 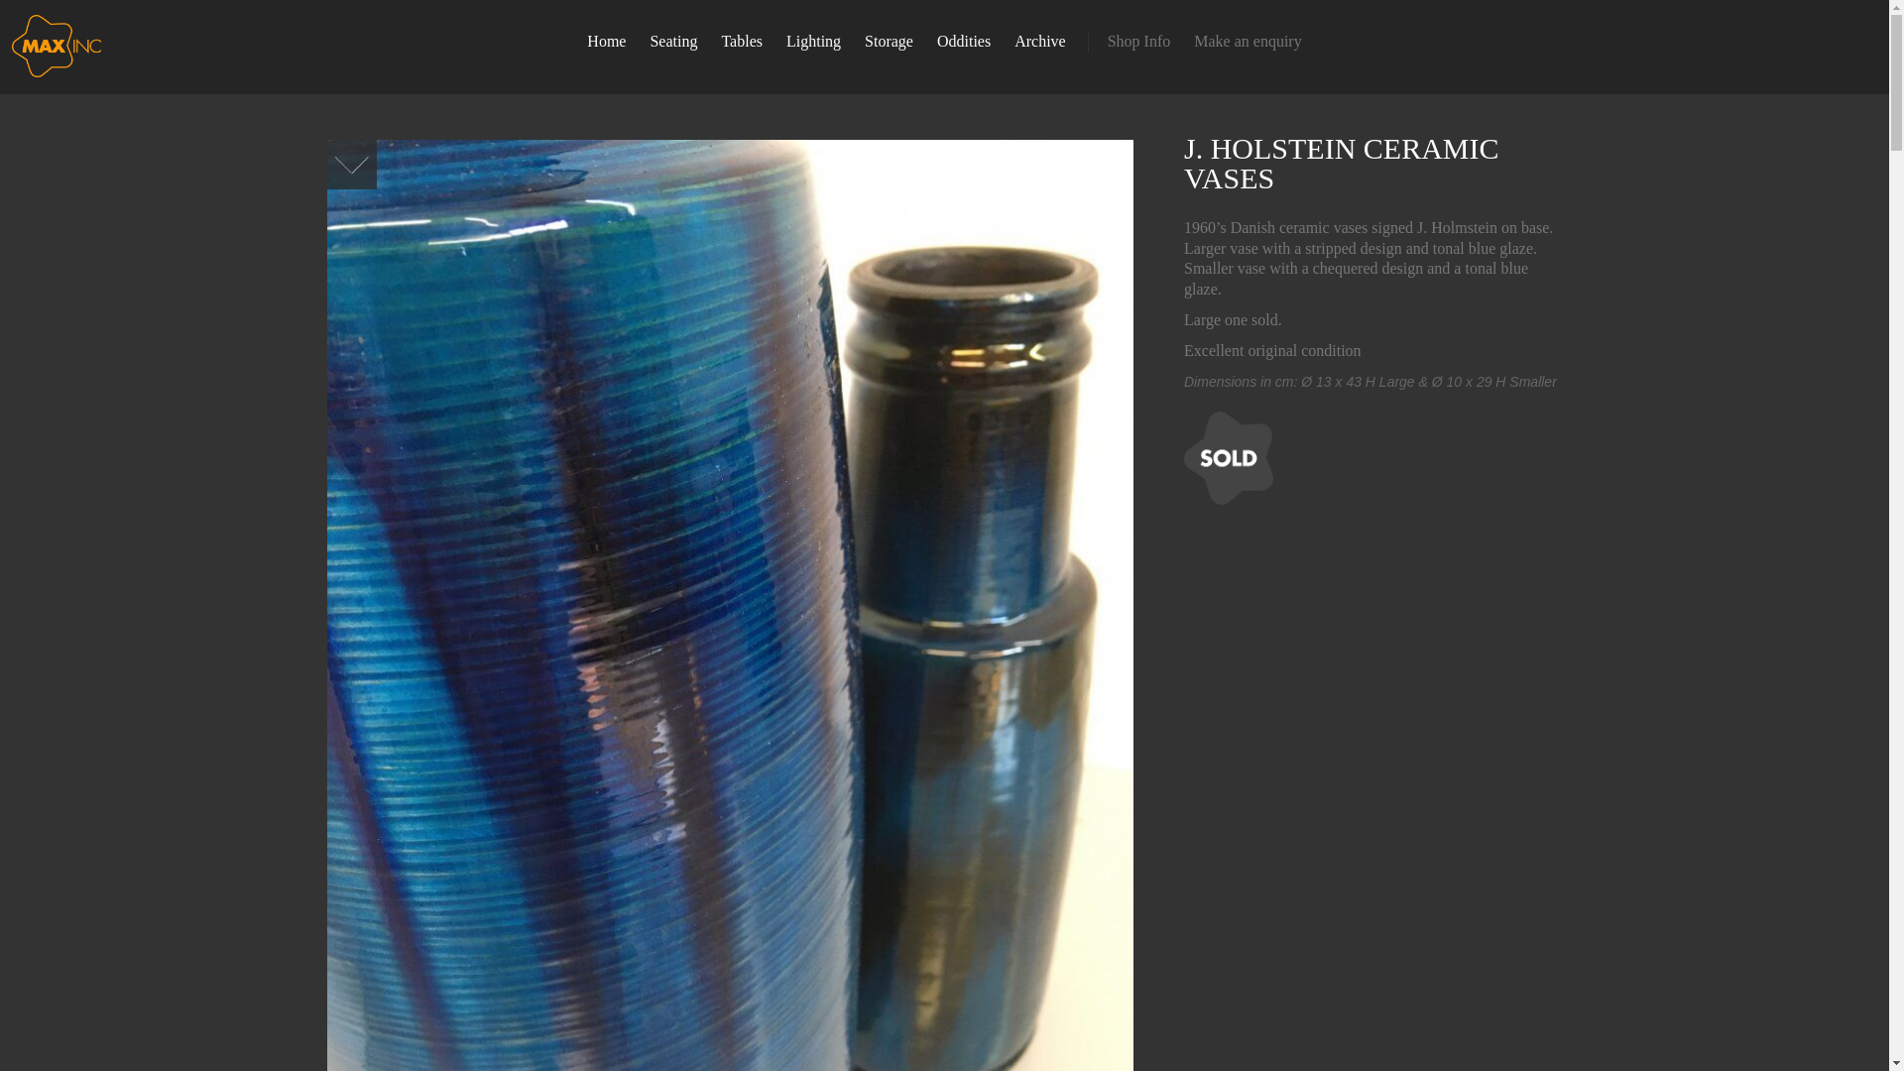 I want to click on Make an enquiry, so click(x=1248, y=42).